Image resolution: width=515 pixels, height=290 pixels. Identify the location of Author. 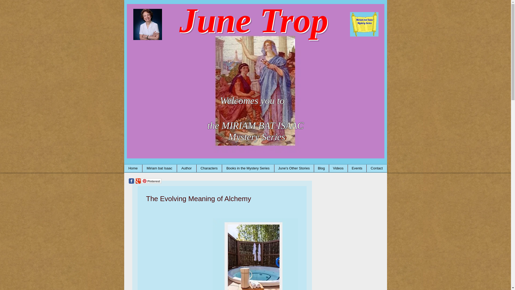
(186, 168).